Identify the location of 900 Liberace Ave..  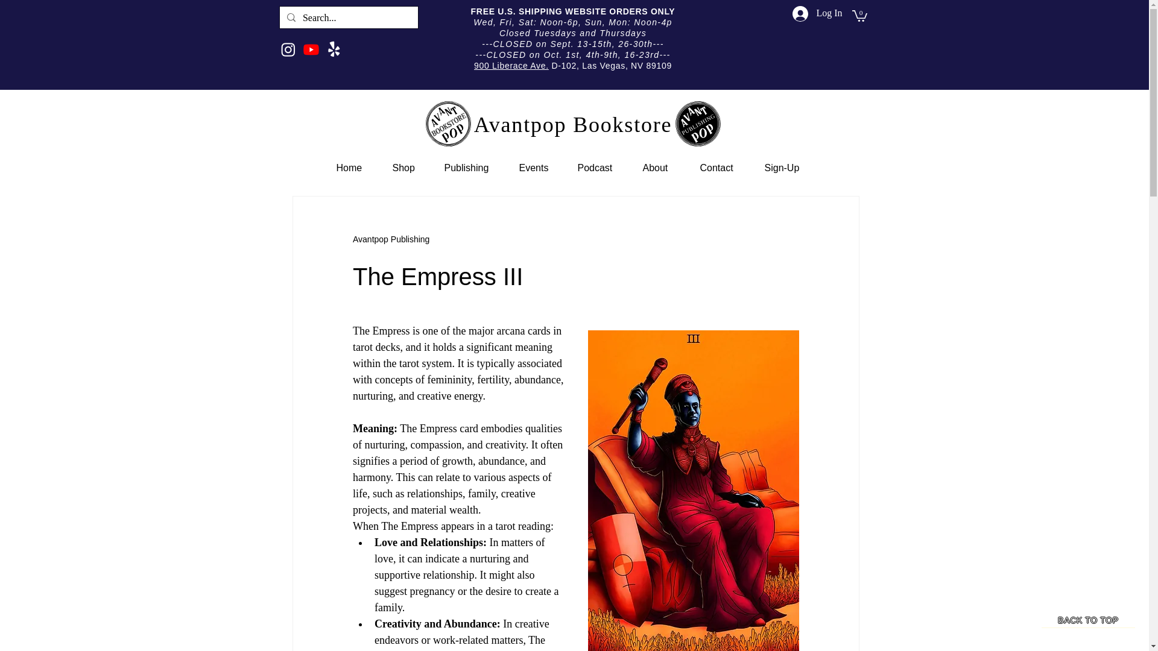
(511, 65).